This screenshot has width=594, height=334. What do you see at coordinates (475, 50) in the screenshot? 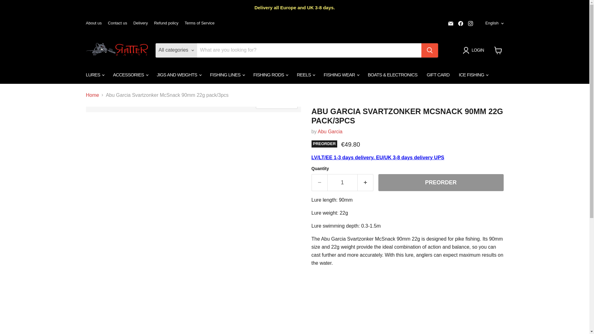
I see `LOGIN` at bounding box center [475, 50].